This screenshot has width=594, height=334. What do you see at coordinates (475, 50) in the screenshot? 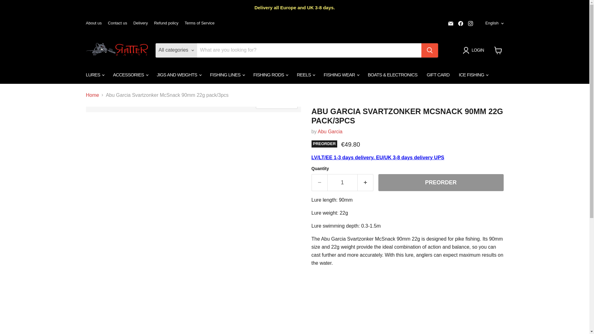
I see `LOGIN` at bounding box center [475, 50].